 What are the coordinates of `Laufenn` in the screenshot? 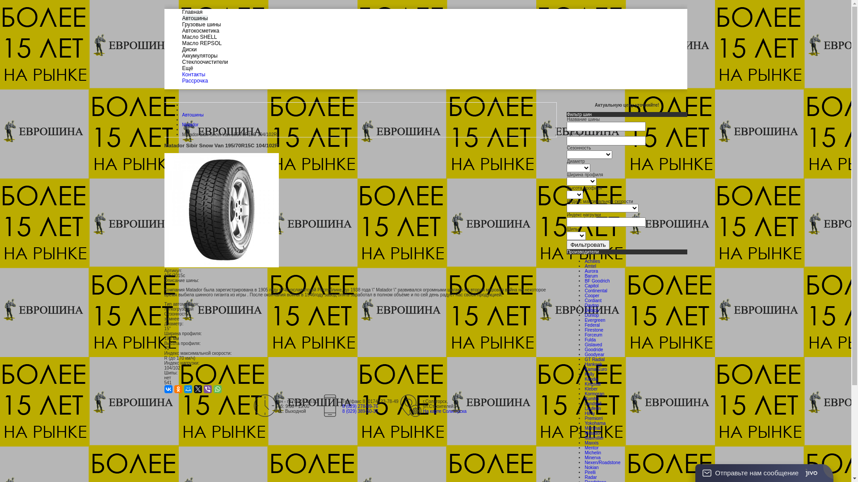 It's located at (593, 409).